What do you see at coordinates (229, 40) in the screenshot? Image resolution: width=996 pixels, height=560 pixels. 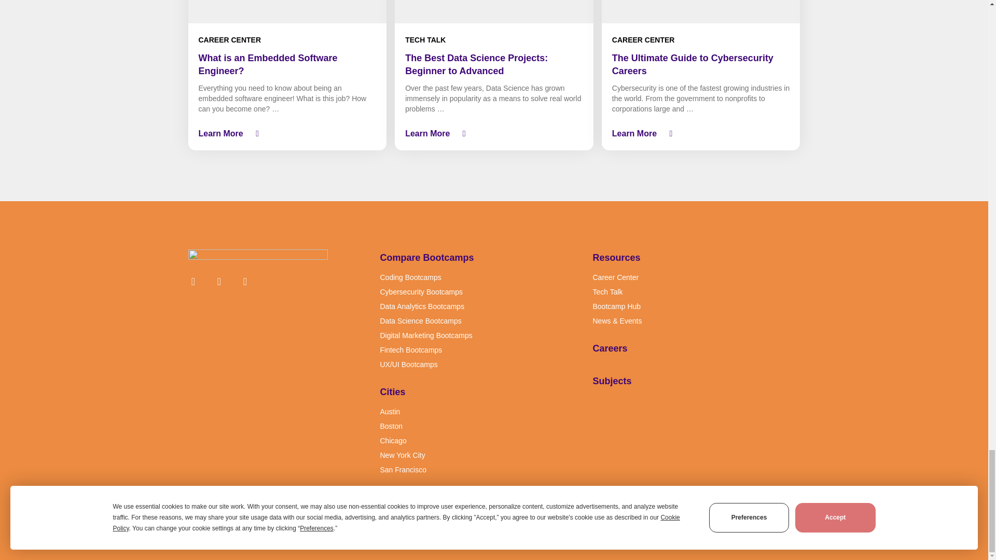 I see `CAREER CENTER` at bounding box center [229, 40].